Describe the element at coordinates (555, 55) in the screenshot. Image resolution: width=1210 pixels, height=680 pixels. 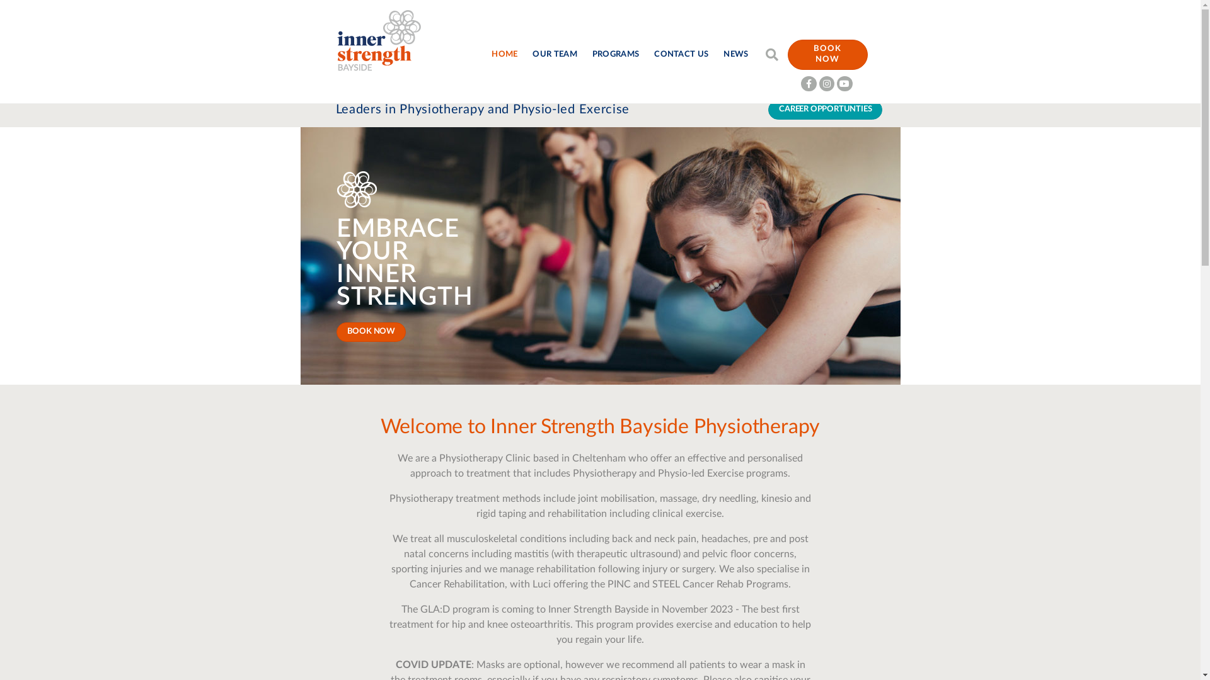
I see `OUR TEAM` at that location.